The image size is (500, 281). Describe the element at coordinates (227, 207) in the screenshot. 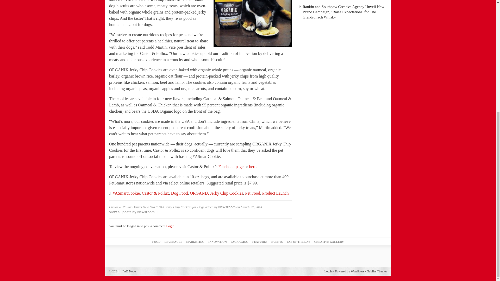

I see `Newsroom` at that location.